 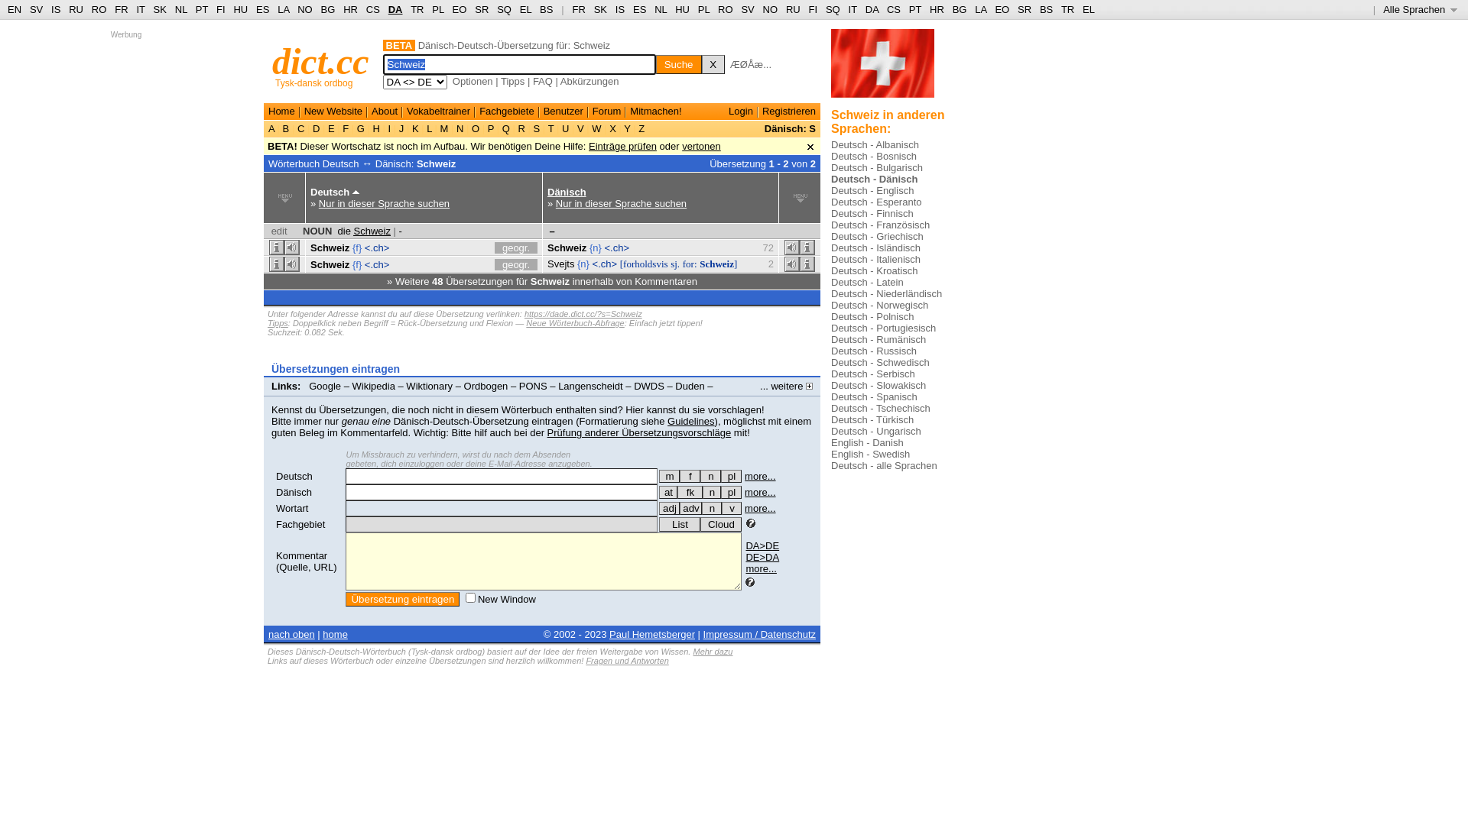 I want to click on <.ch>, so click(x=616, y=247).